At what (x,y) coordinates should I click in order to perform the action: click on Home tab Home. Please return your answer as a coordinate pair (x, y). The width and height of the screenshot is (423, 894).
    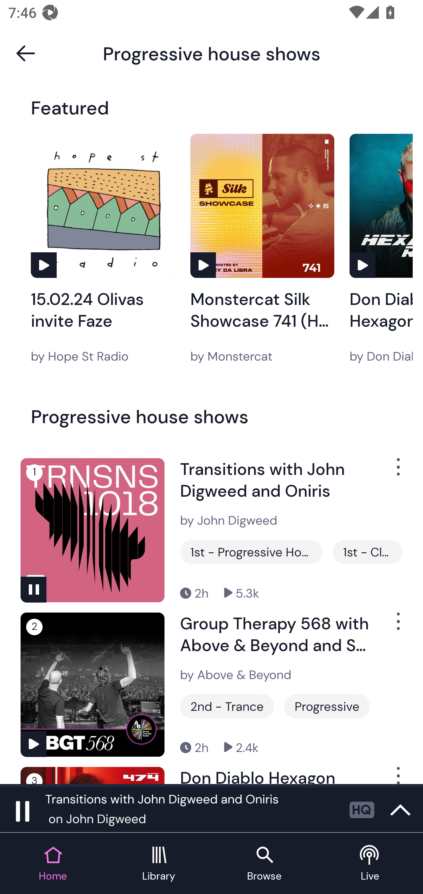
    Looking at the image, I should click on (53, 864).